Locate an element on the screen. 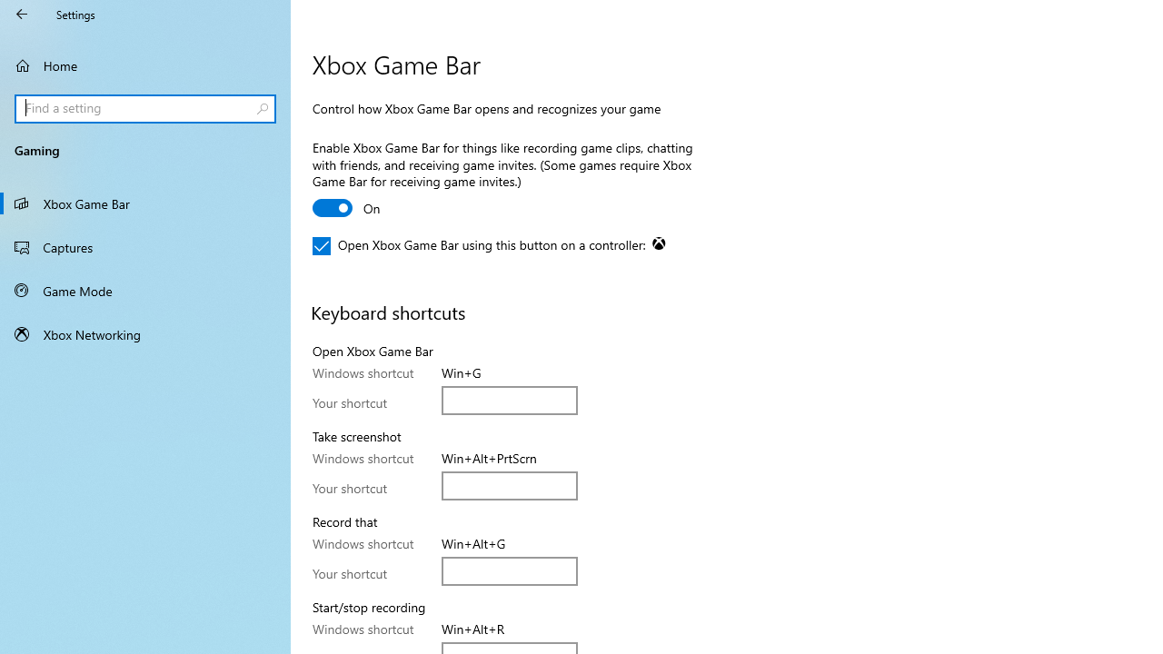 The width and height of the screenshot is (1163, 654). Xbox Game Bar is located at coordinates (145, 203).